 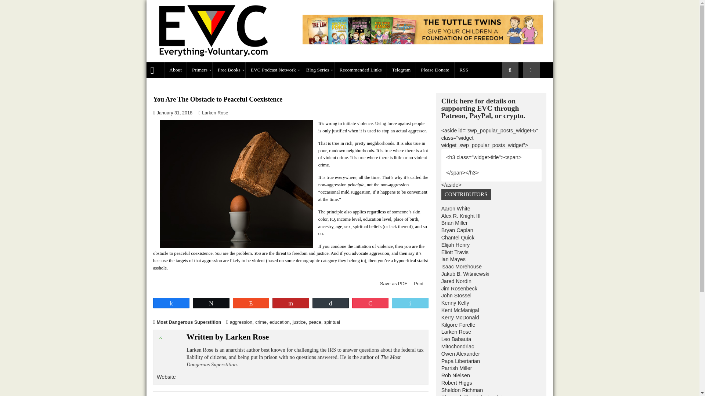 What do you see at coordinates (590, 78) in the screenshot?
I see `Business vs. Government: A Few Contrarian Thoughts` at bounding box center [590, 78].